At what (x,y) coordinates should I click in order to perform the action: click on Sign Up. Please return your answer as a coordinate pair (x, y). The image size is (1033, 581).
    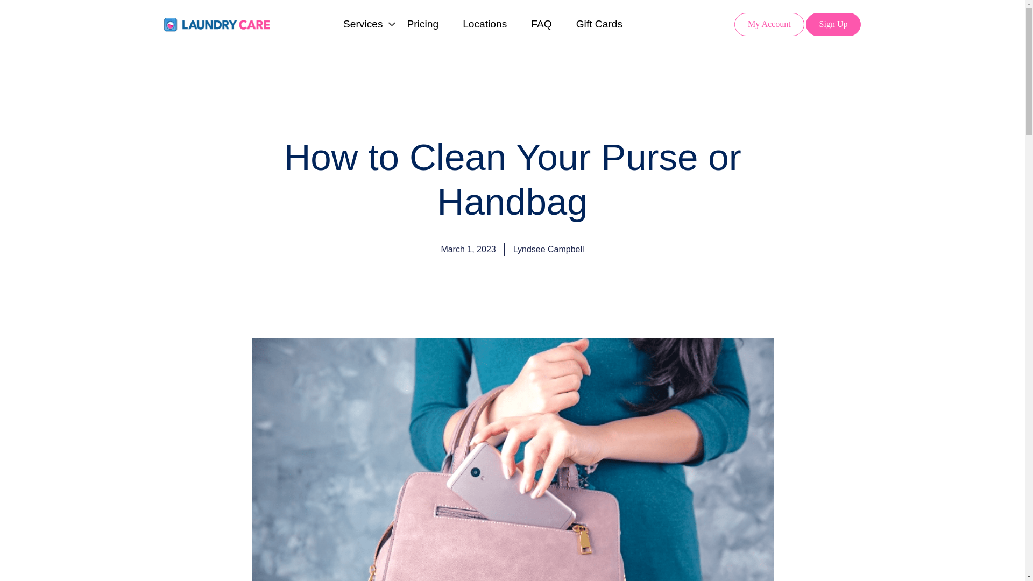
    Looking at the image, I should click on (833, 24).